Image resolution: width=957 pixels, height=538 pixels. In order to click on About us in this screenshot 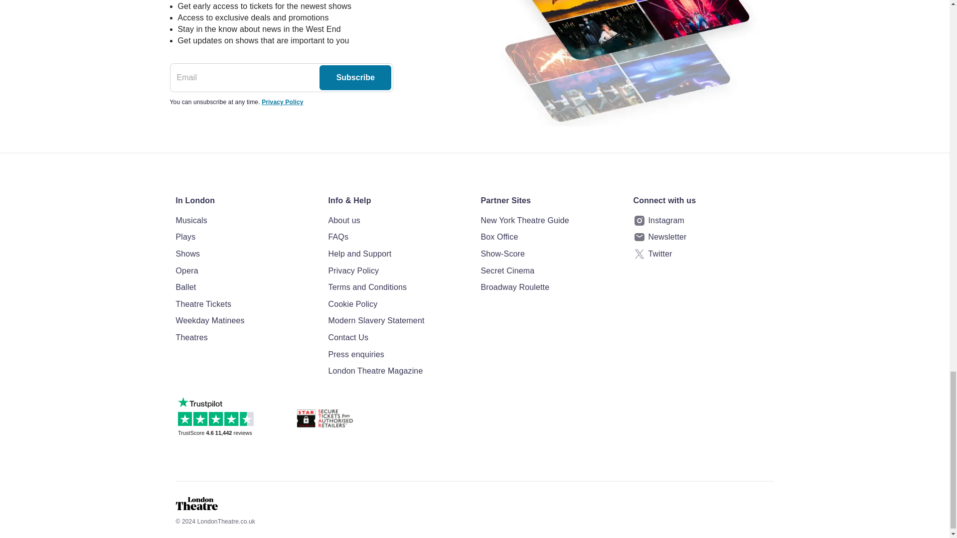, I will do `click(398, 220)`.